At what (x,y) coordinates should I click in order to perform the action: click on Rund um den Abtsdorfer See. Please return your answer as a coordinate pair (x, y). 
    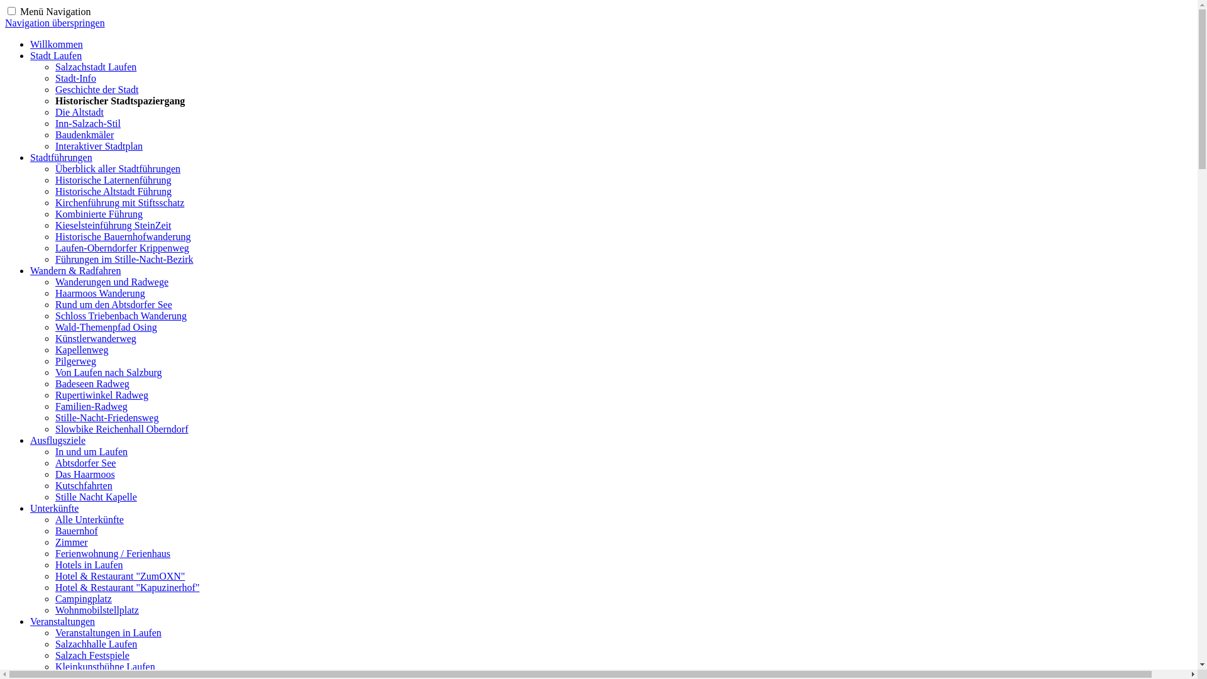
    Looking at the image, I should click on (114, 304).